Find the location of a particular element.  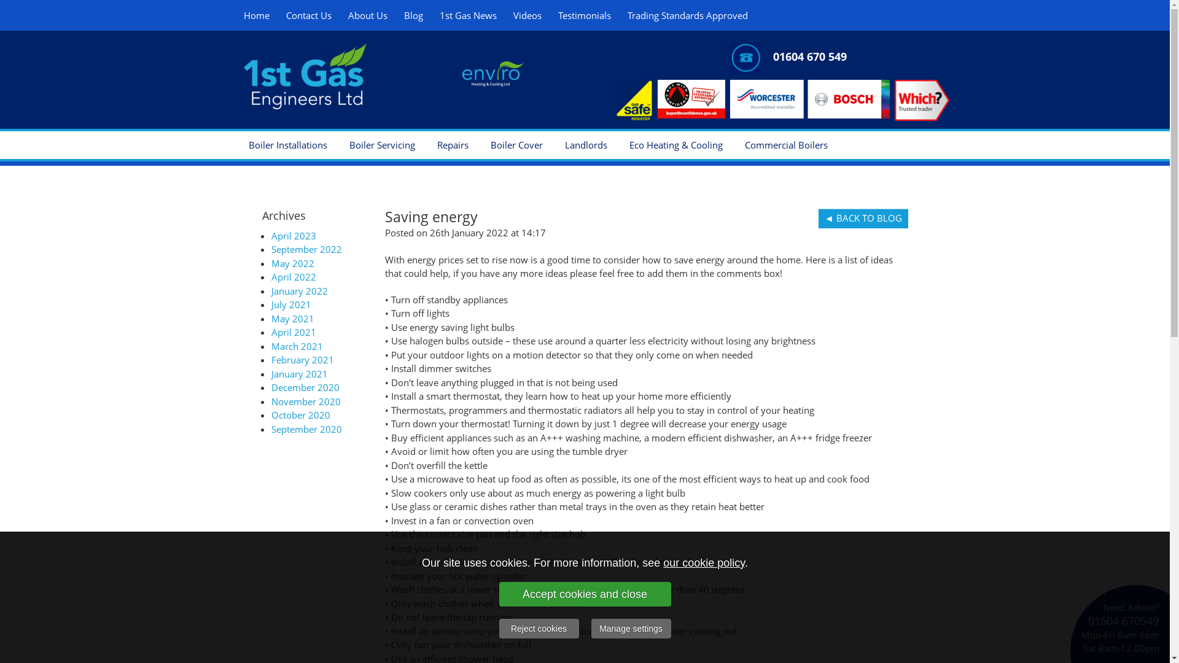

January 2021 is located at coordinates (300, 373).